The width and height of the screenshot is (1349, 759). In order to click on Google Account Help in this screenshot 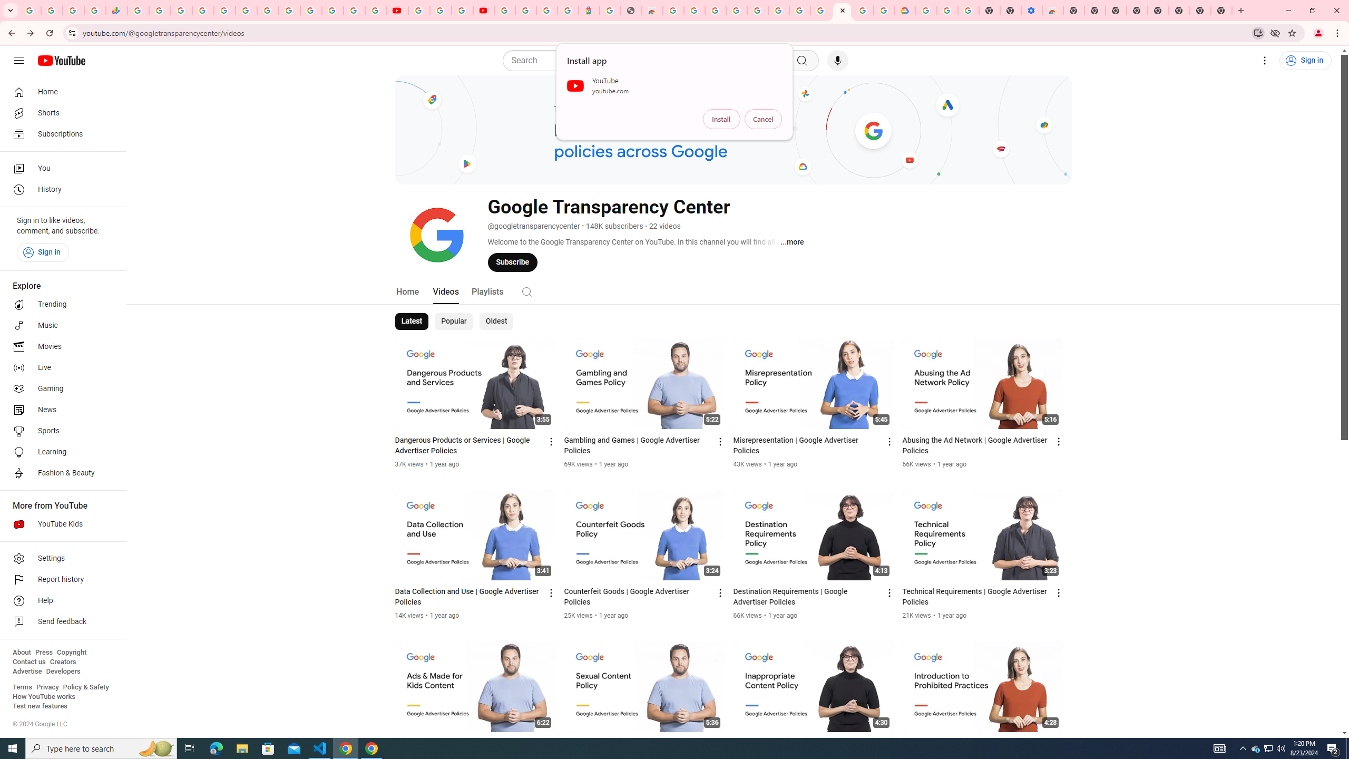, I will do `click(800, 11)`.